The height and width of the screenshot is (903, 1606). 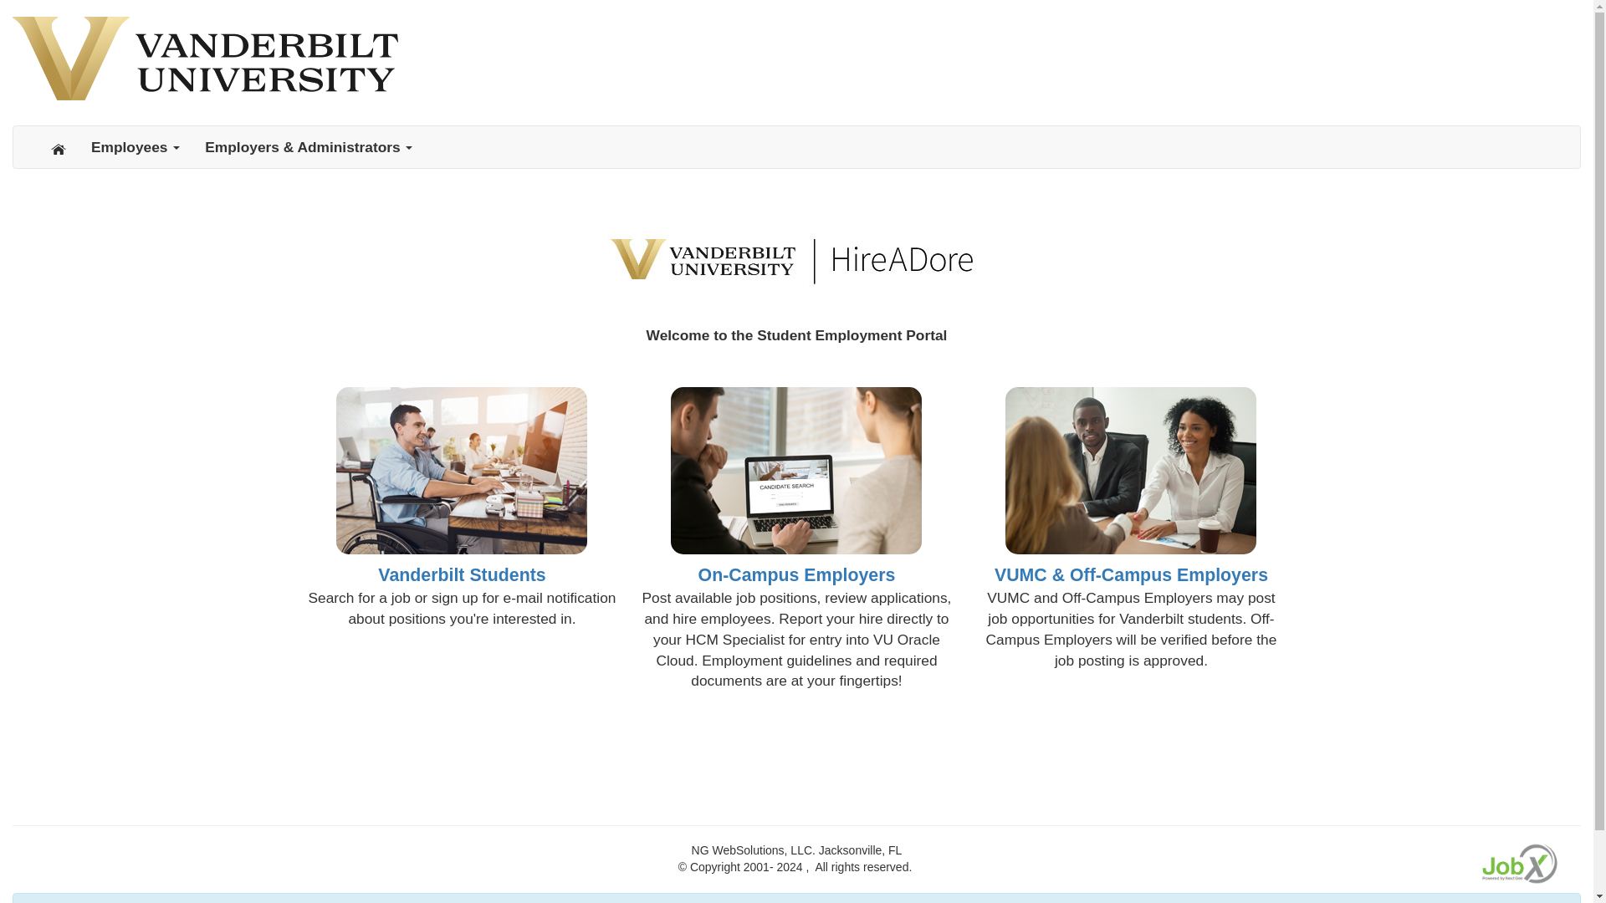 I want to click on Employees, so click(x=136, y=147).